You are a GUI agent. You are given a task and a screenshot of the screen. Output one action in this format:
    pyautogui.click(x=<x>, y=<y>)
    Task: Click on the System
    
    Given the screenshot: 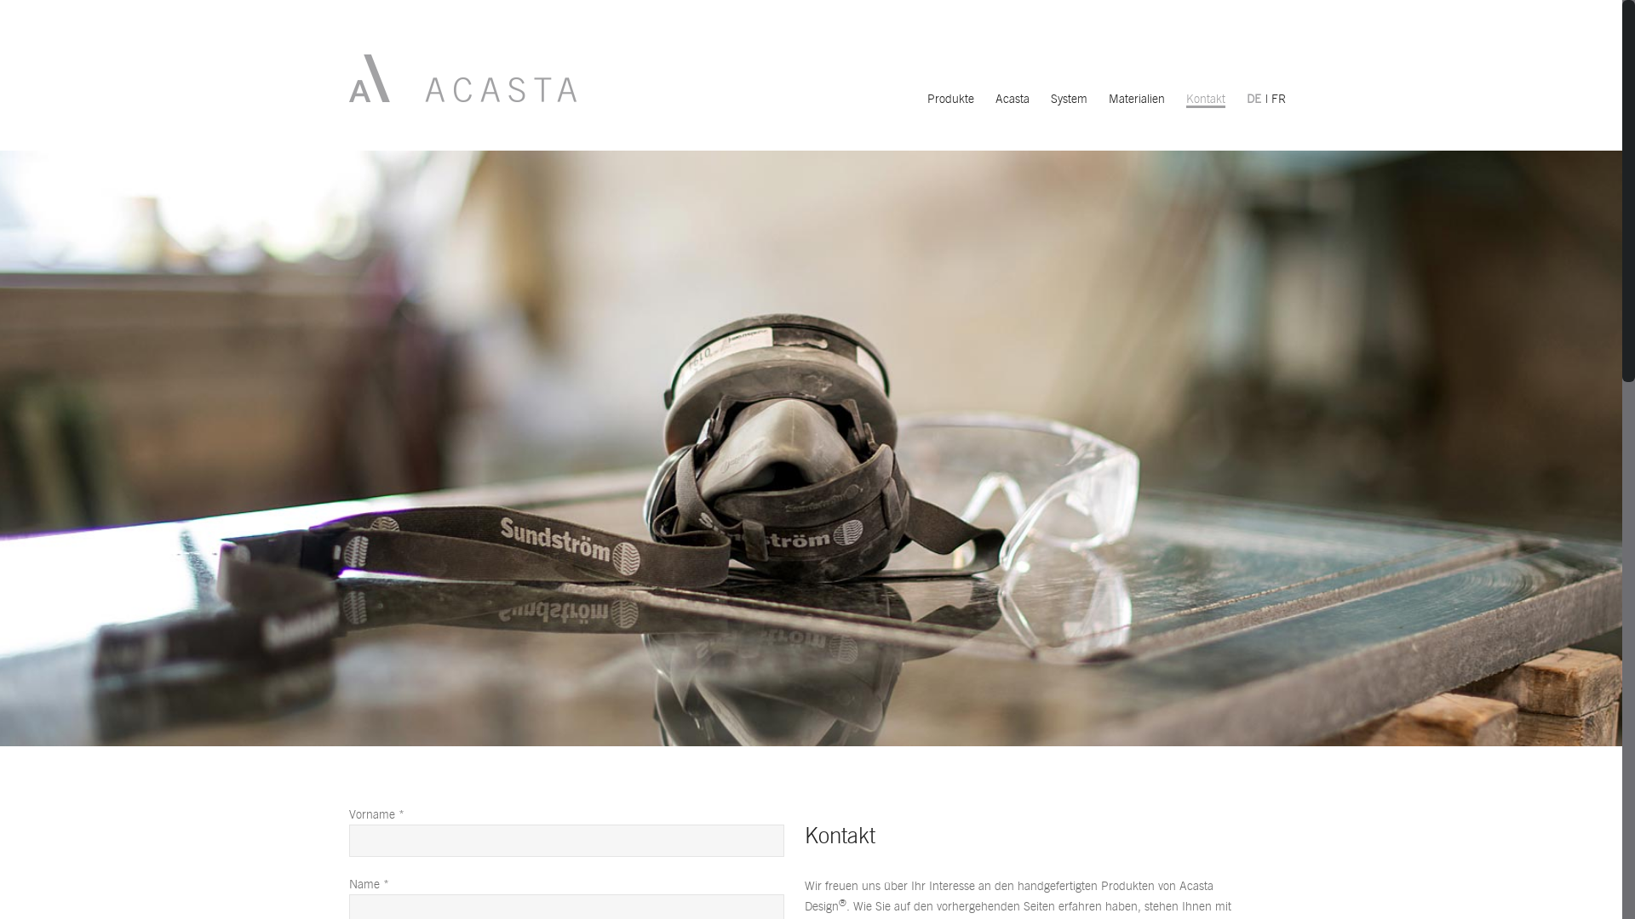 What is the action you would take?
    pyautogui.click(x=1070, y=99)
    